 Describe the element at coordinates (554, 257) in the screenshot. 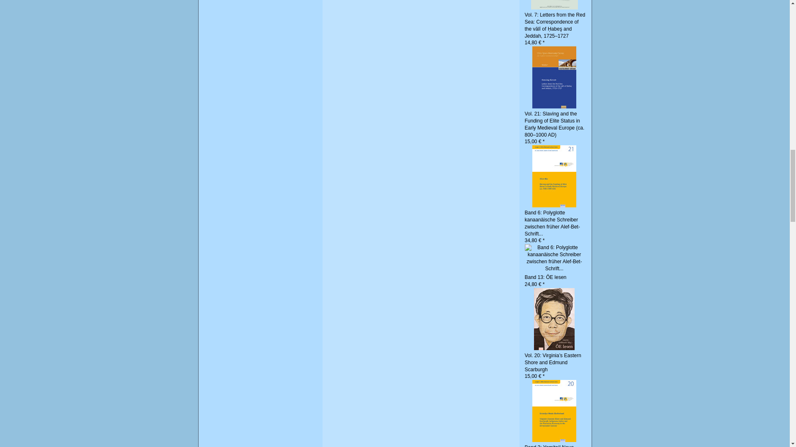

I see `Zum Produkt` at that location.